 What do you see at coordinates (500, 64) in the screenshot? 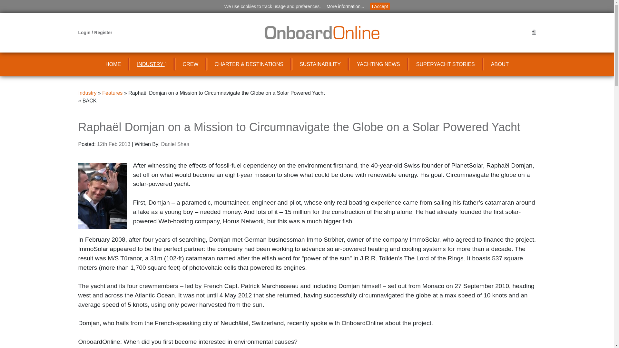
I see `ABOUT` at bounding box center [500, 64].